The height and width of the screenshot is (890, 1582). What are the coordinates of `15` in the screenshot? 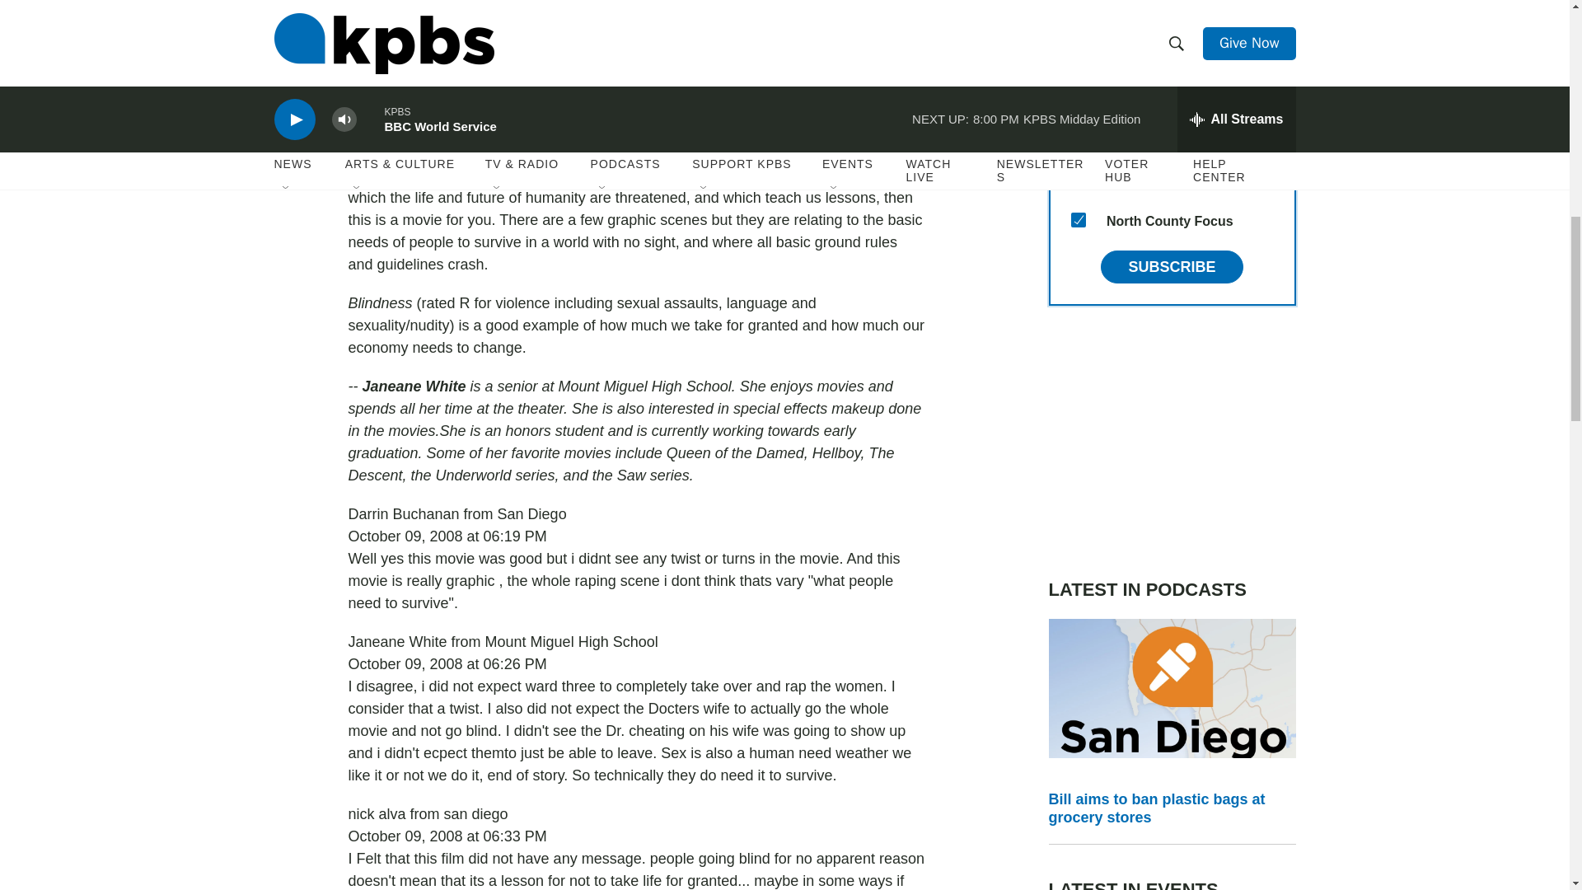 It's located at (1078, 220).